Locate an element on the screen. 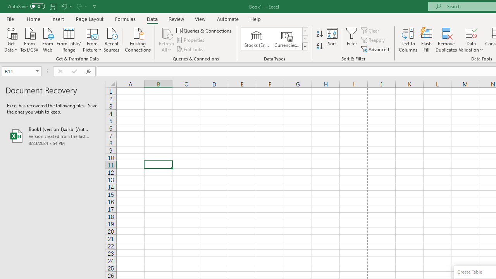 The image size is (496, 279). More Options is located at coordinates (471, 47).